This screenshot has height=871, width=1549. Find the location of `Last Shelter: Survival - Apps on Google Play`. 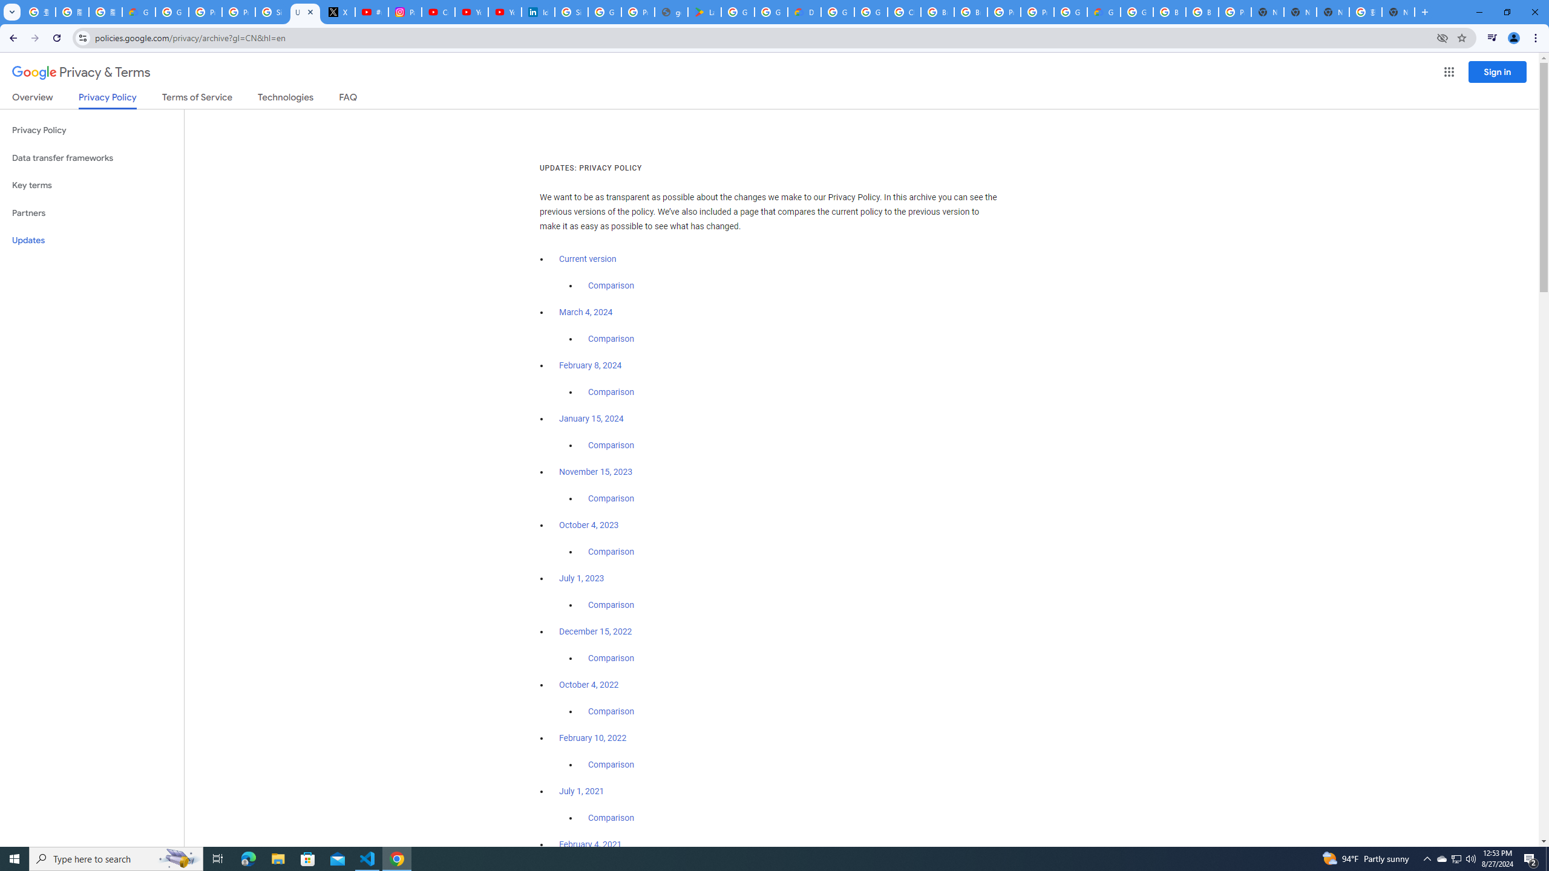

Last Shelter: Survival - Apps on Google Play is located at coordinates (704, 12).